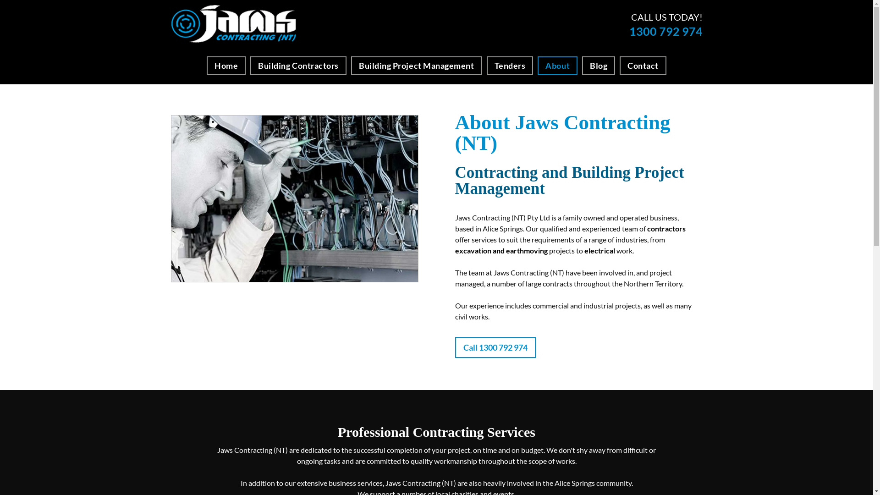 The height and width of the screenshot is (495, 880). What do you see at coordinates (557, 66) in the screenshot?
I see `About` at bounding box center [557, 66].